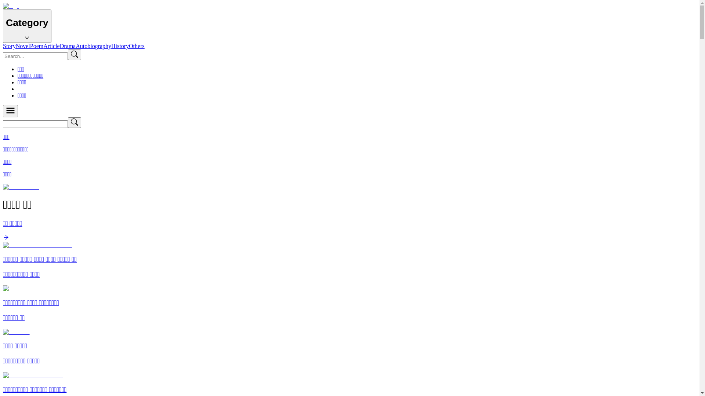 This screenshot has height=396, width=705. I want to click on Others, so click(137, 46).